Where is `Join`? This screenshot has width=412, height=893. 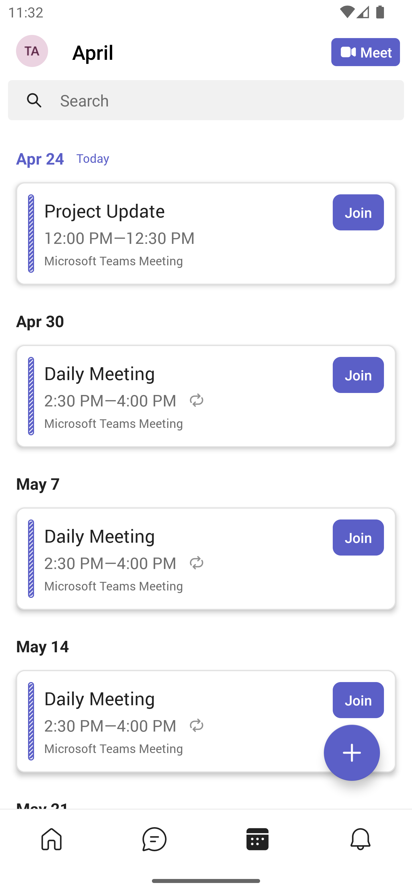 Join is located at coordinates (358, 212).